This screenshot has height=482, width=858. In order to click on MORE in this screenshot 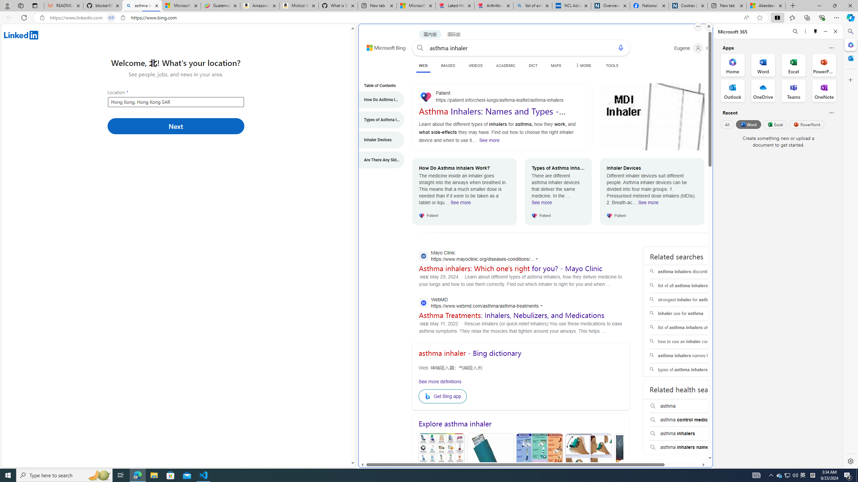, I will do `click(583, 66)`.